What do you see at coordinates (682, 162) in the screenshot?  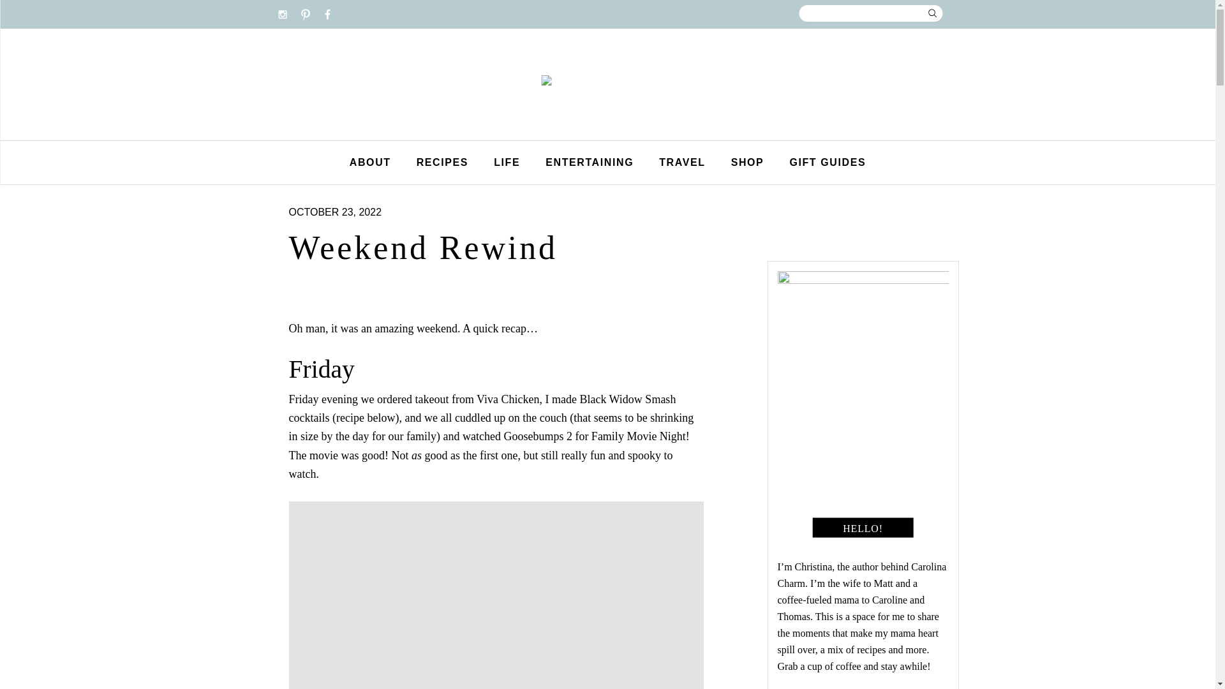 I see `TRAVEL` at bounding box center [682, 162].